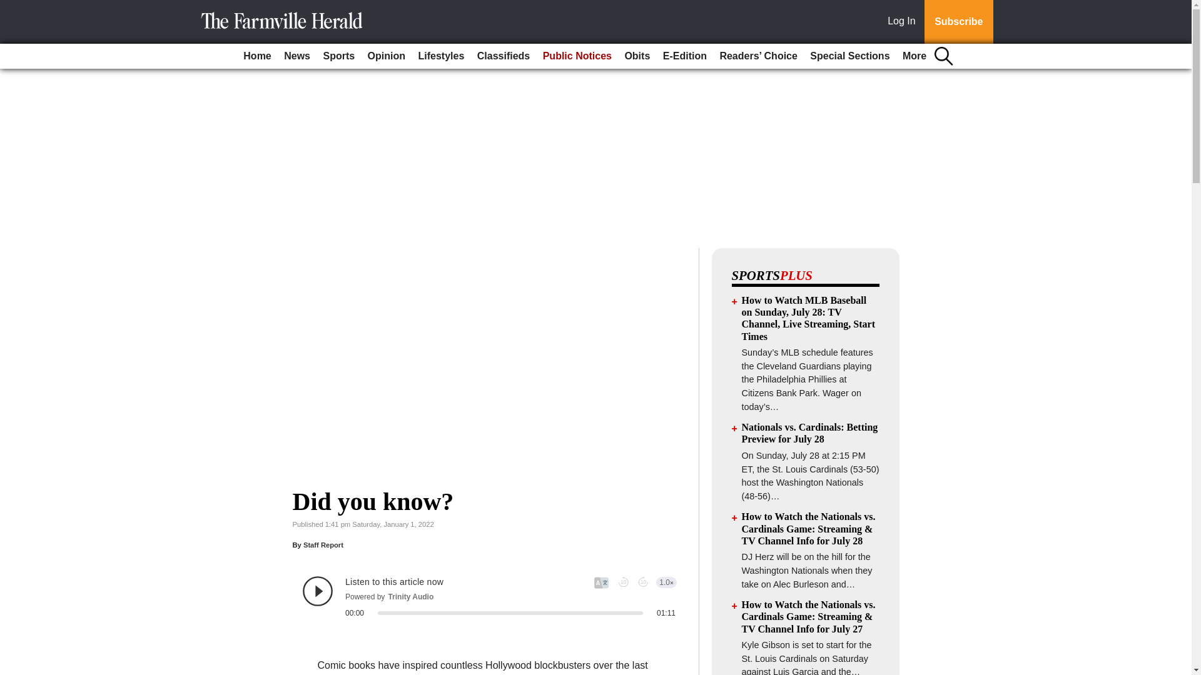 The width and height of the screenshot is (1201, 675). I want to click on Staff Report, so click(323, 545).